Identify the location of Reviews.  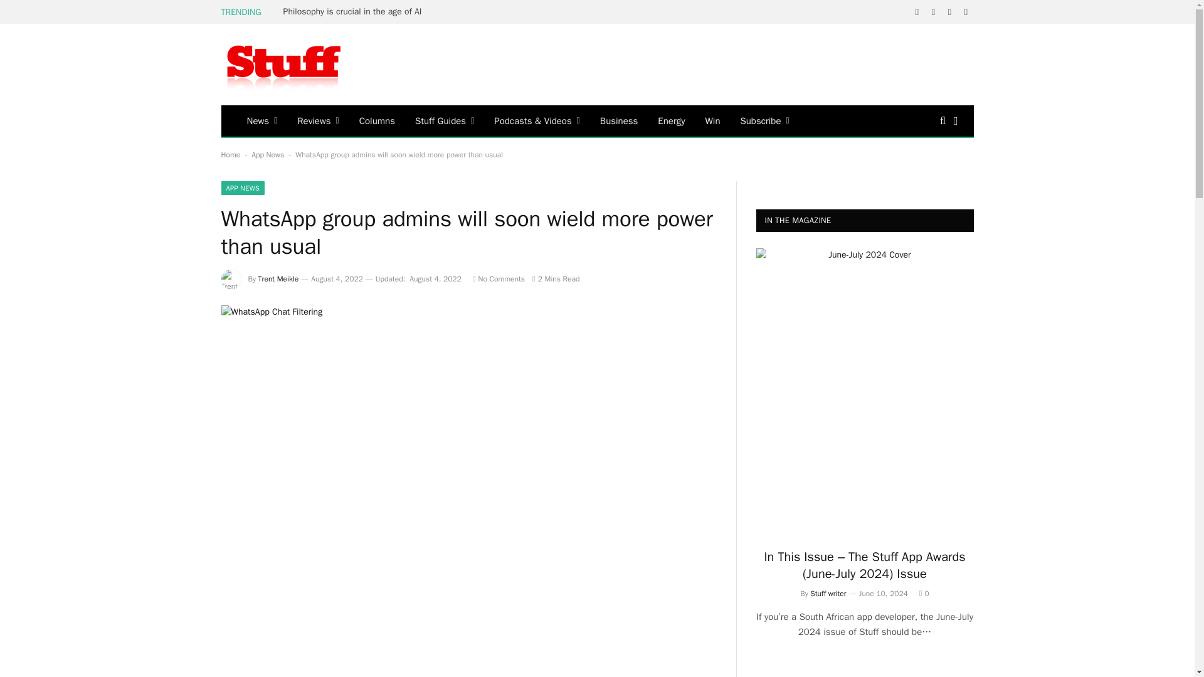
(318, 121).